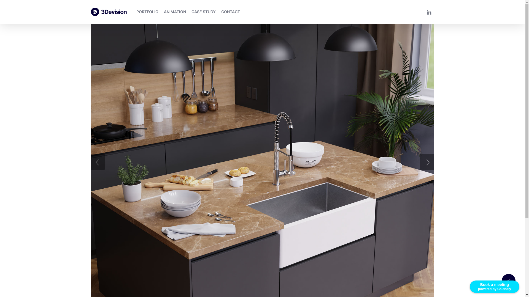  I want to click on linkedin, so click(429, 12).